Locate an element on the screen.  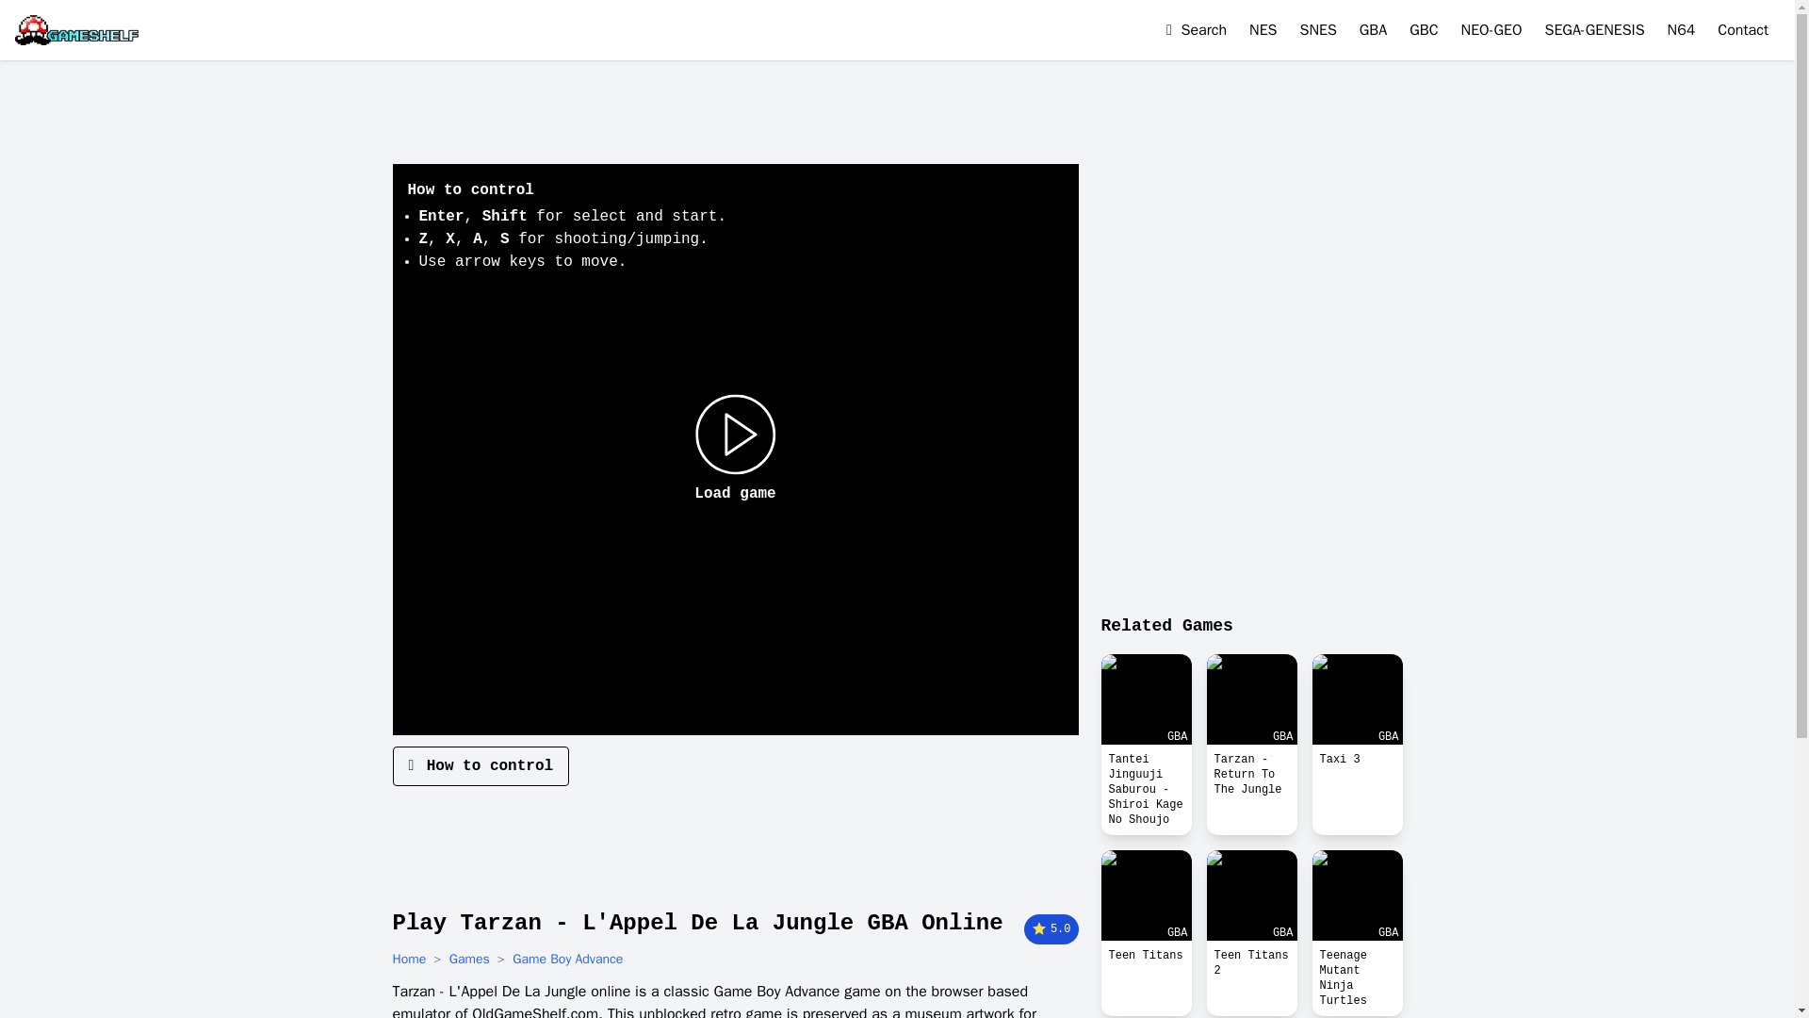
N64 is located at coordinates (1682, 30).